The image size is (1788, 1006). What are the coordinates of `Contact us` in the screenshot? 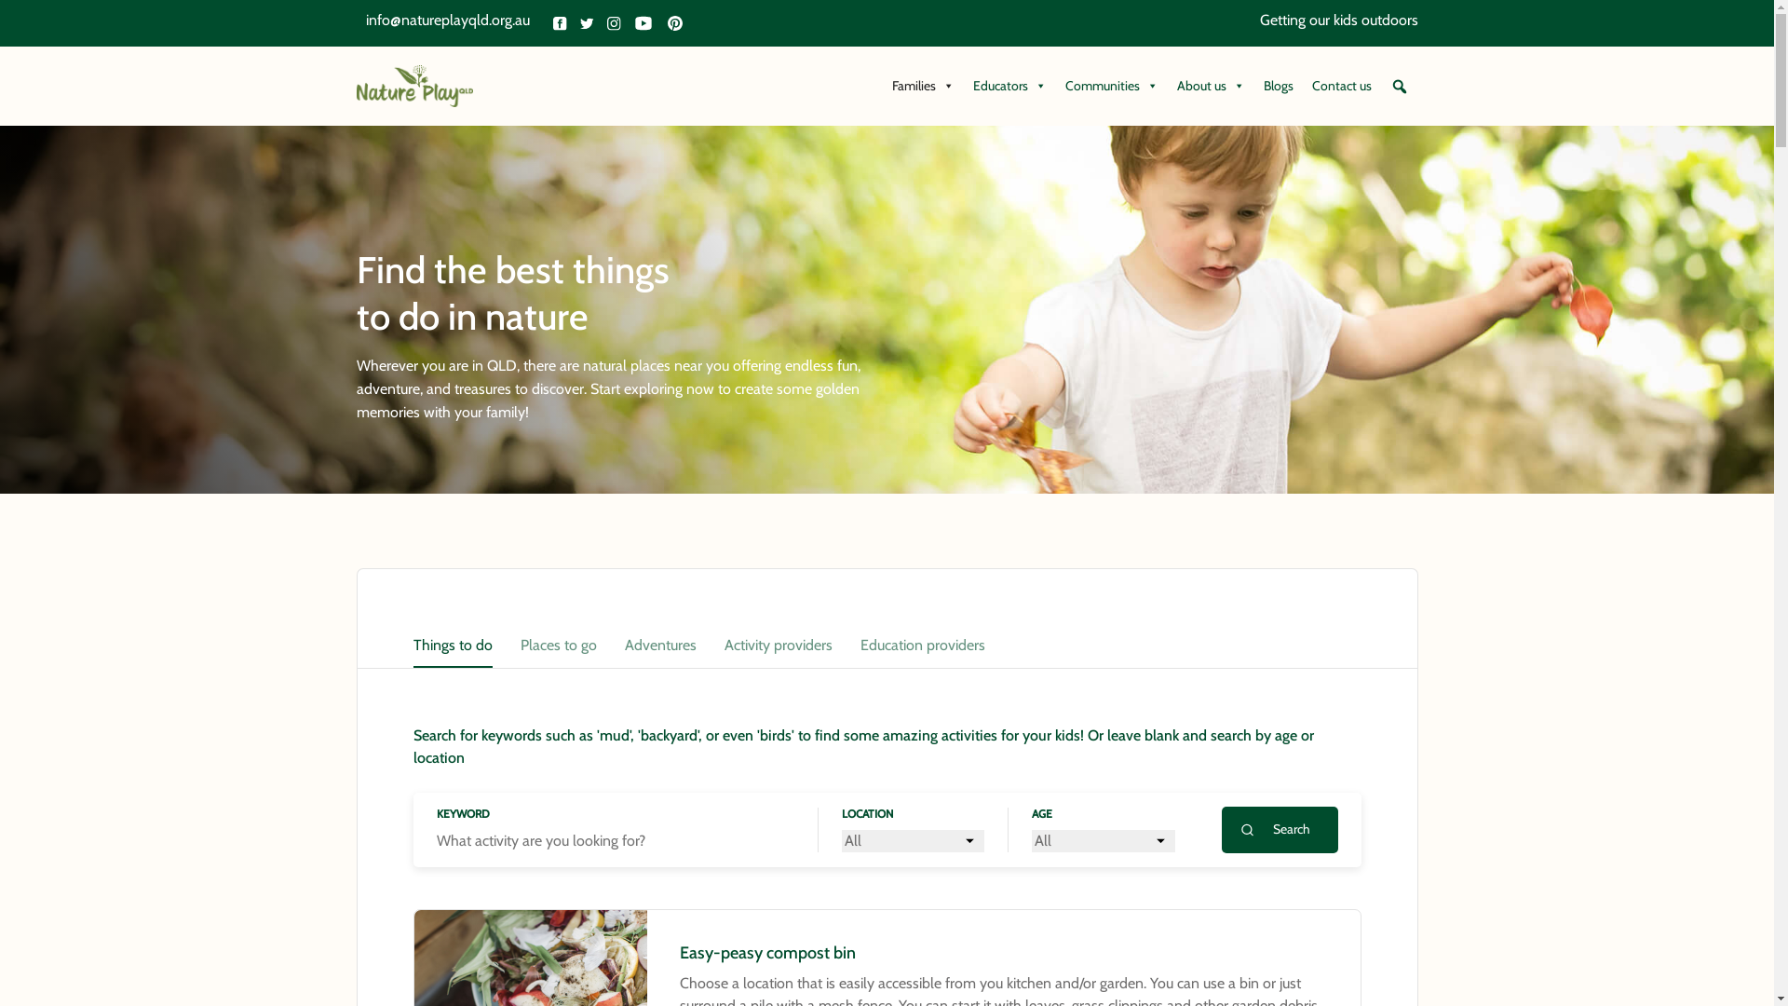 It's located at (1341, 86).